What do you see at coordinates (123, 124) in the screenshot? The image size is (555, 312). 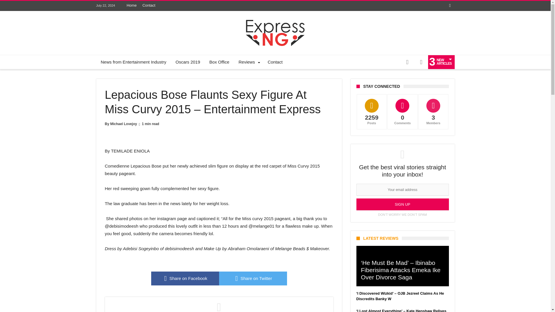 I see `Michael Lovejoy` at bounding box center [123, 124].